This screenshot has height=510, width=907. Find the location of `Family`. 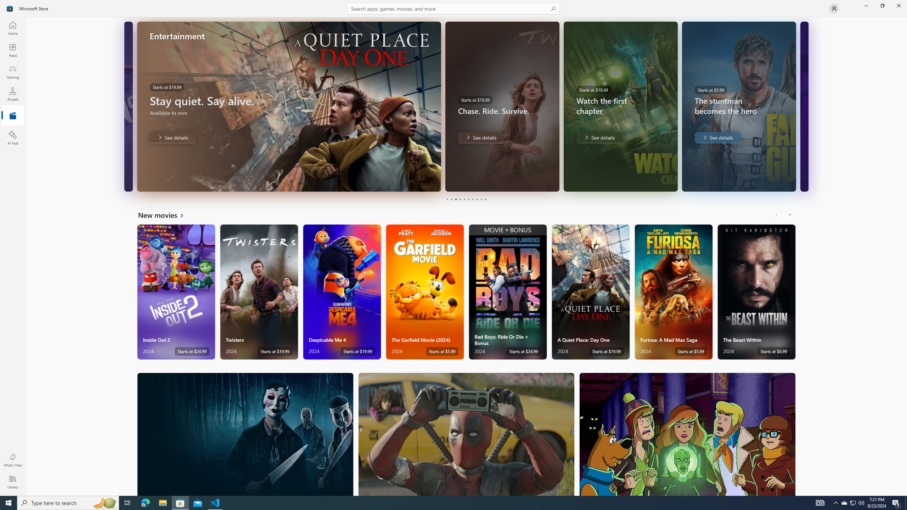

Family is located at coordinates (687, 434).